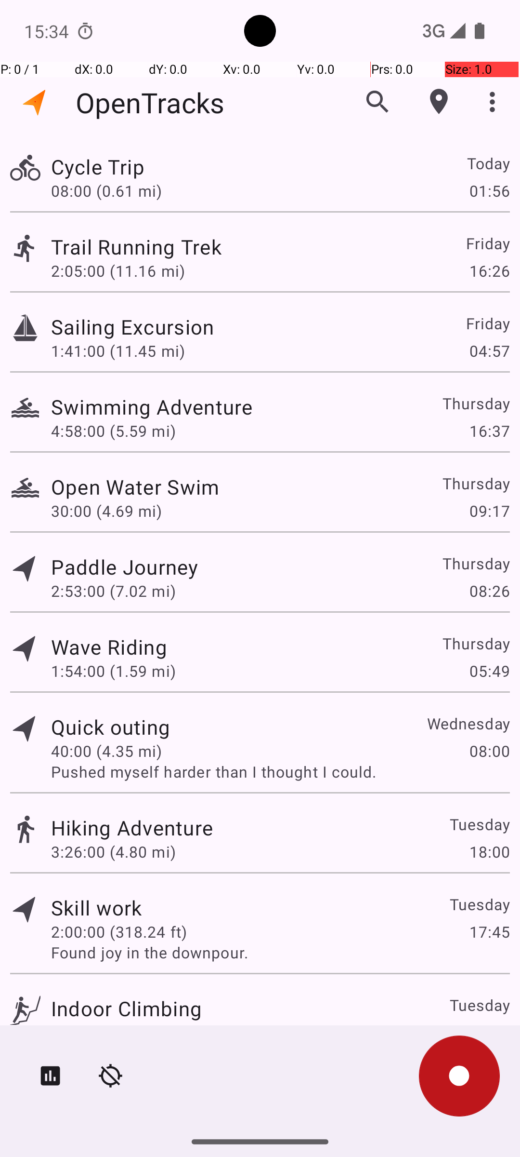 Image resolution: width=520 pixels, height=1157 pixels. What do you see at coordinates (111, 727) in the screenshot?
I see `Quick outing` at bounding box center [111, 727].